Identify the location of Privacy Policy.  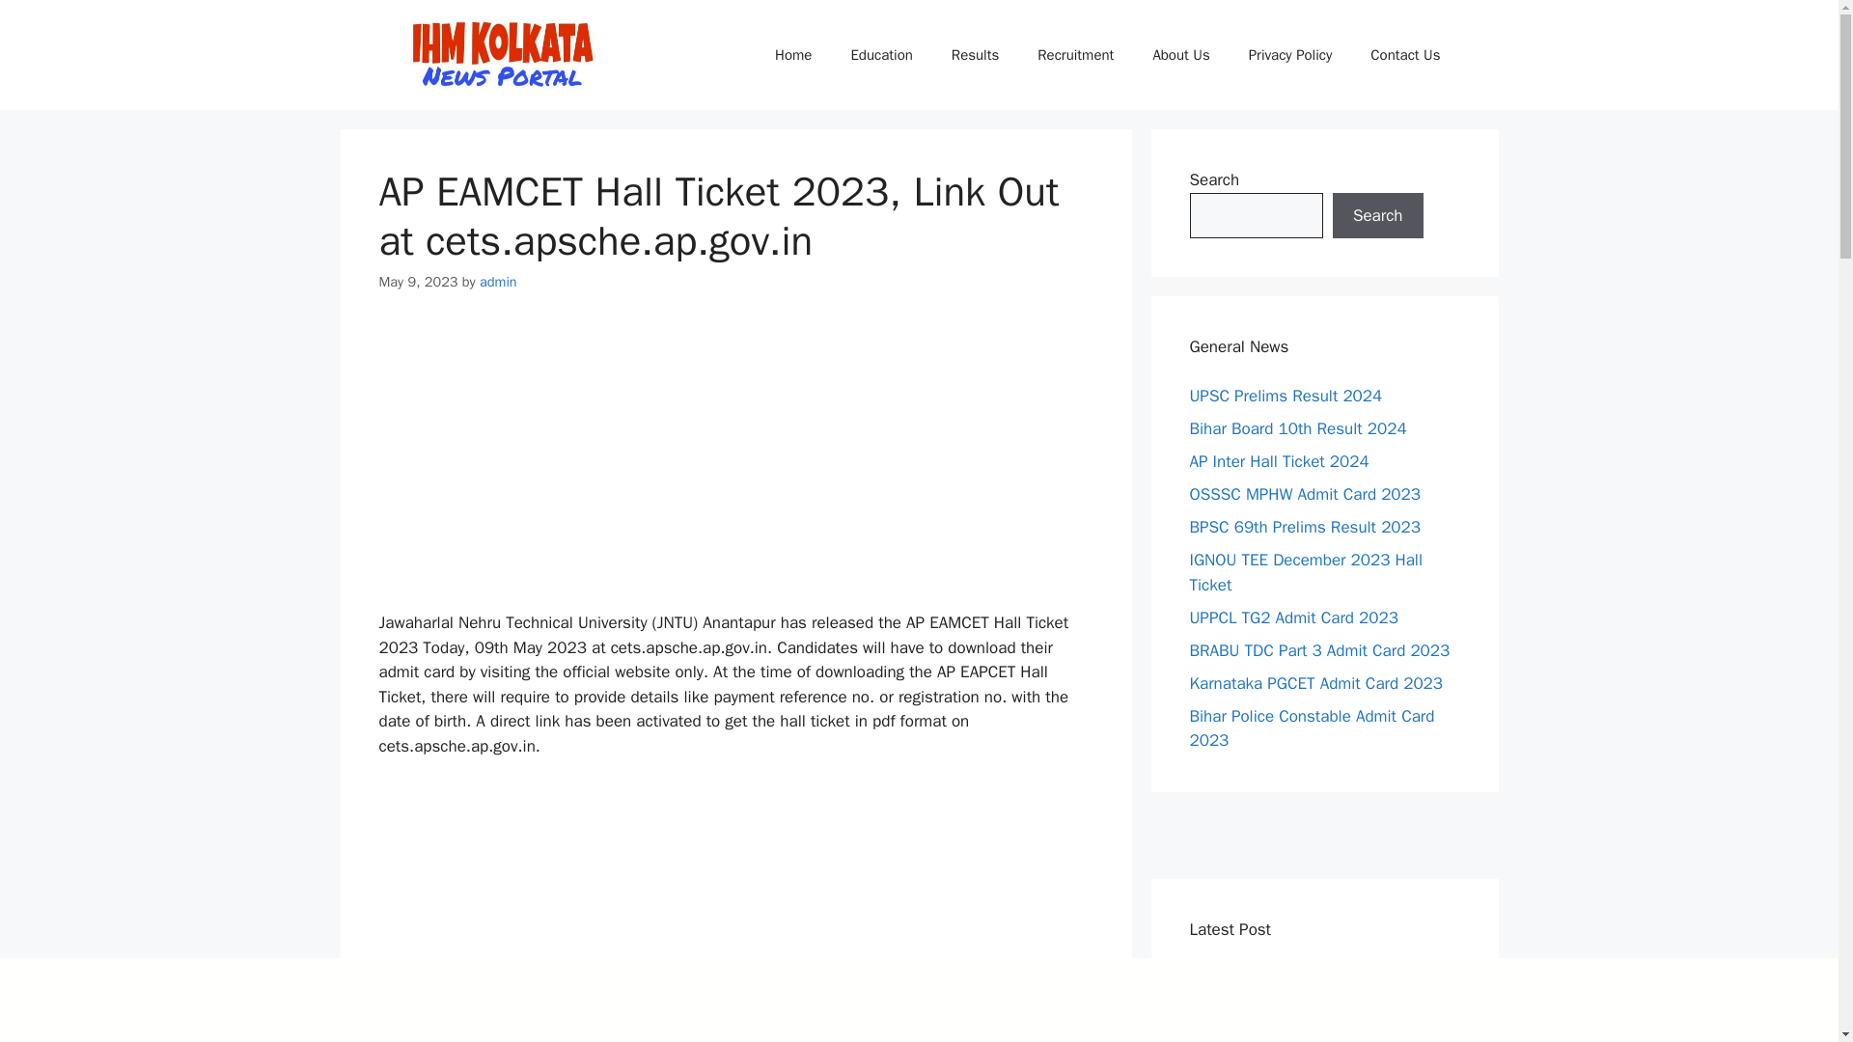
(1291, 55).